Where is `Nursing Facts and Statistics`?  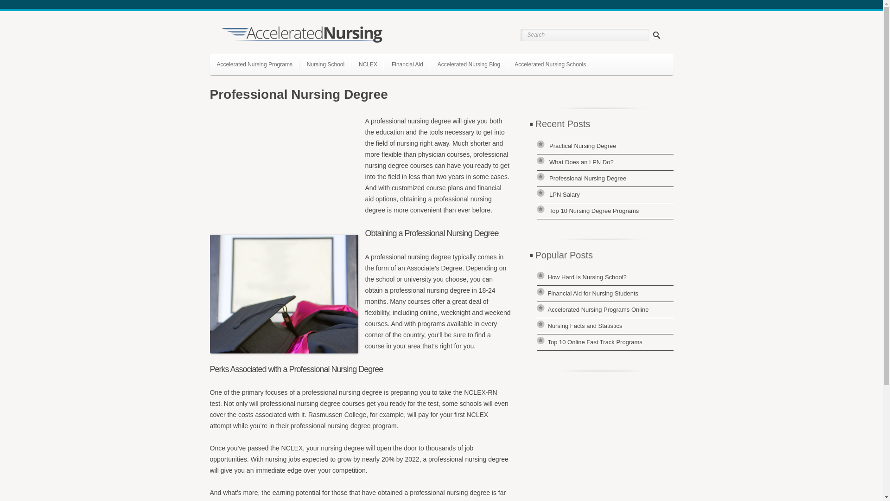
Nursing Facts and Statistics is located at coordinates (585, 326).